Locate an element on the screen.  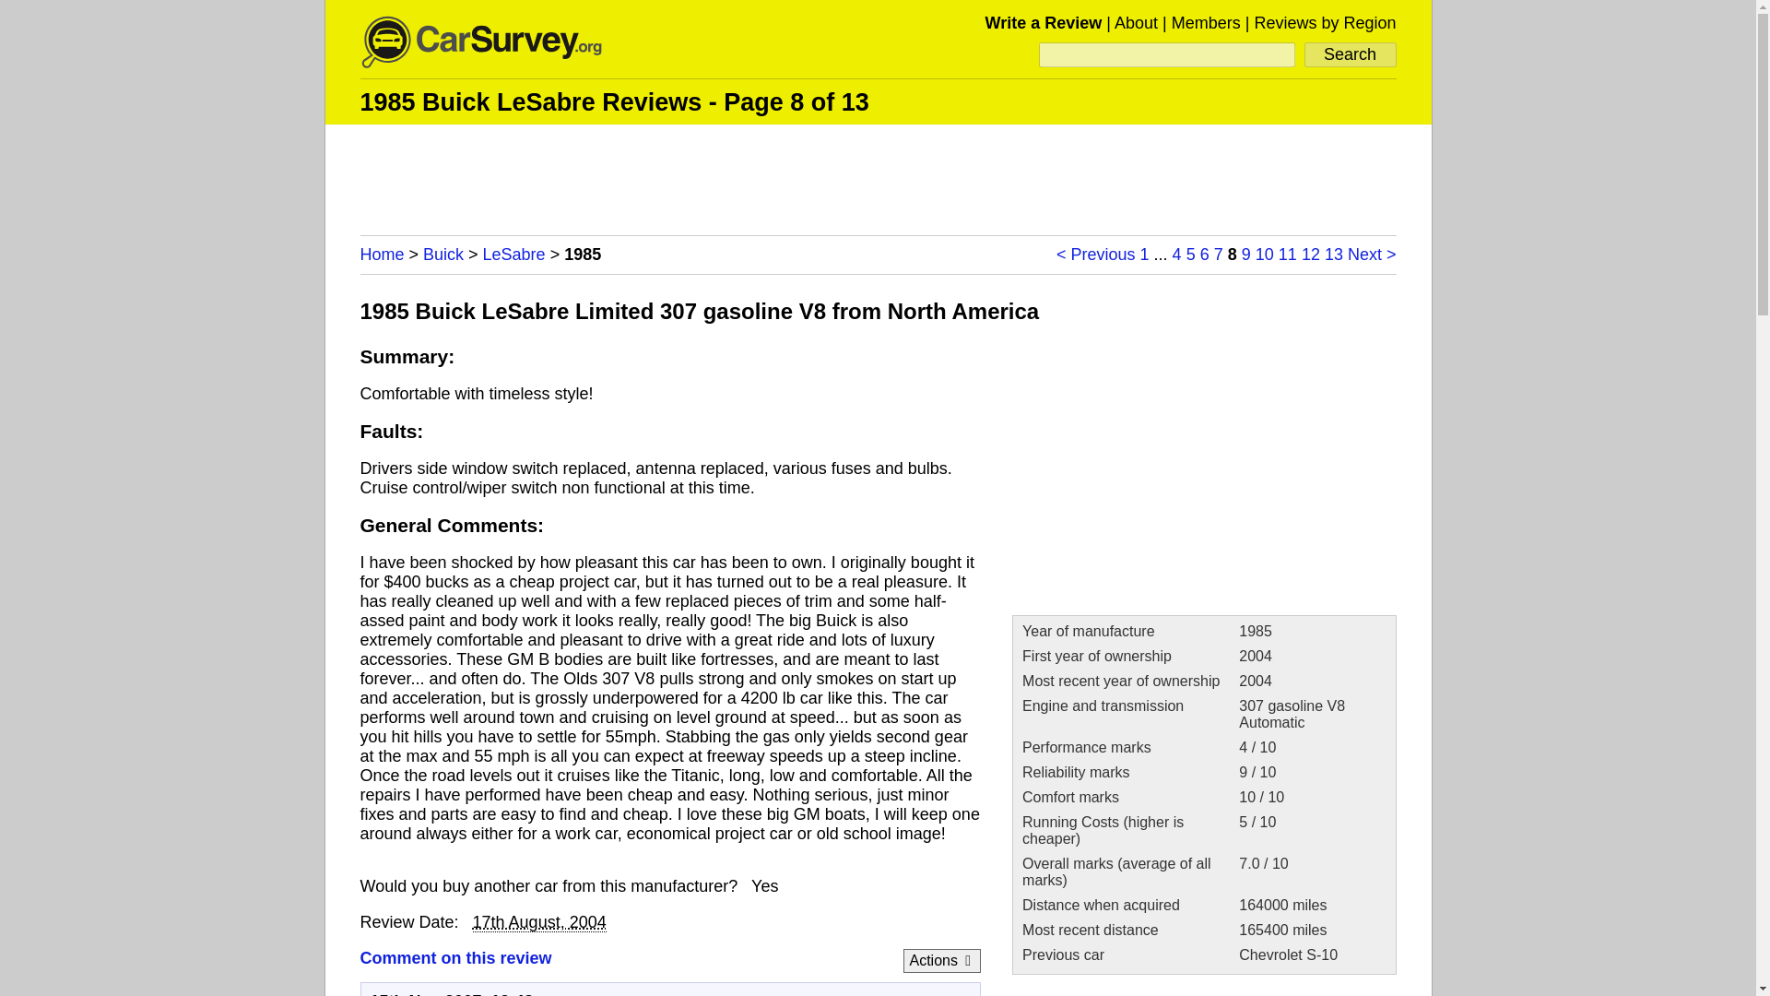
About is located at coordinates (1136, 22).